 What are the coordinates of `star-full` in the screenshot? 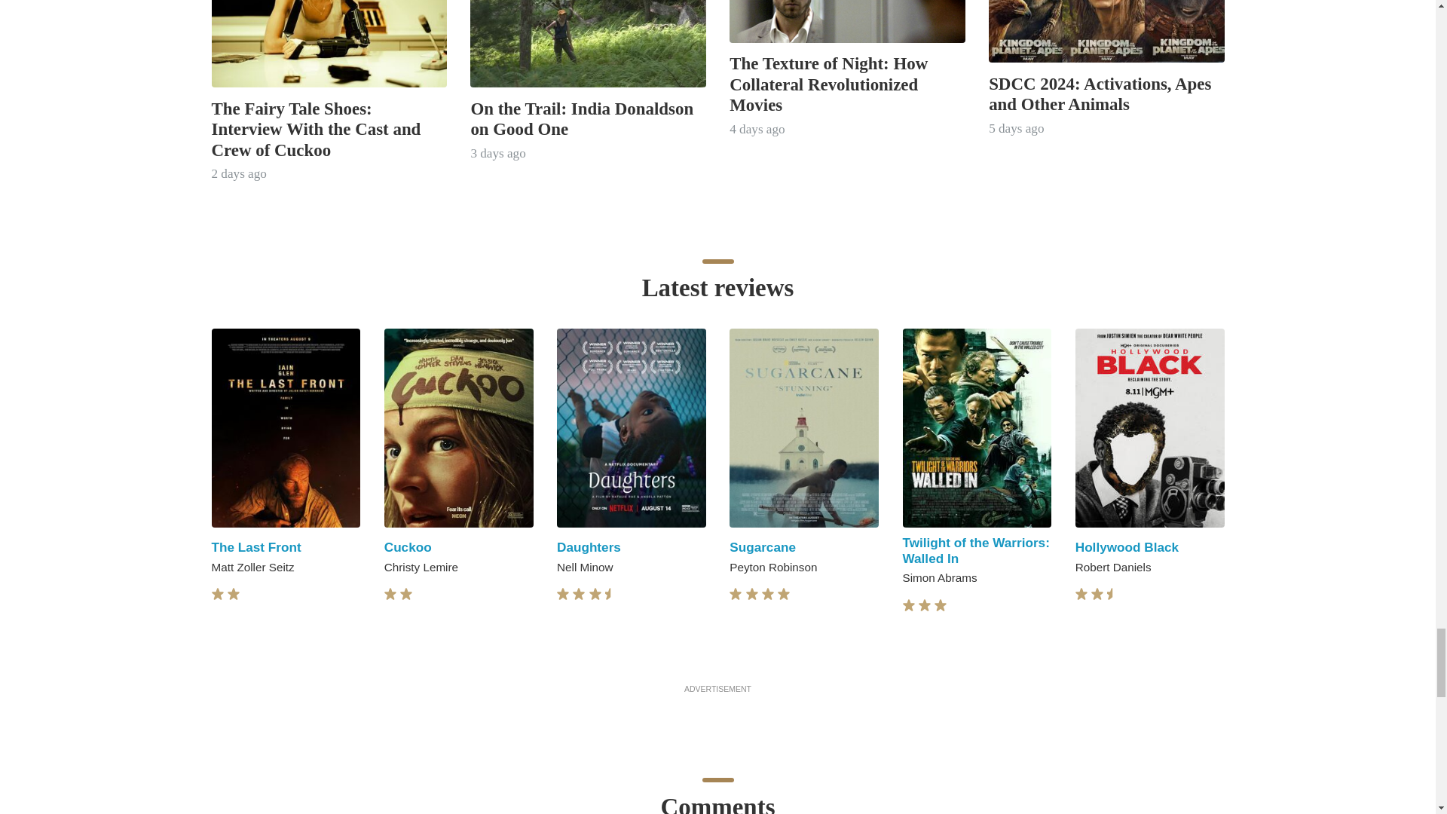 It's located at (390, 594).